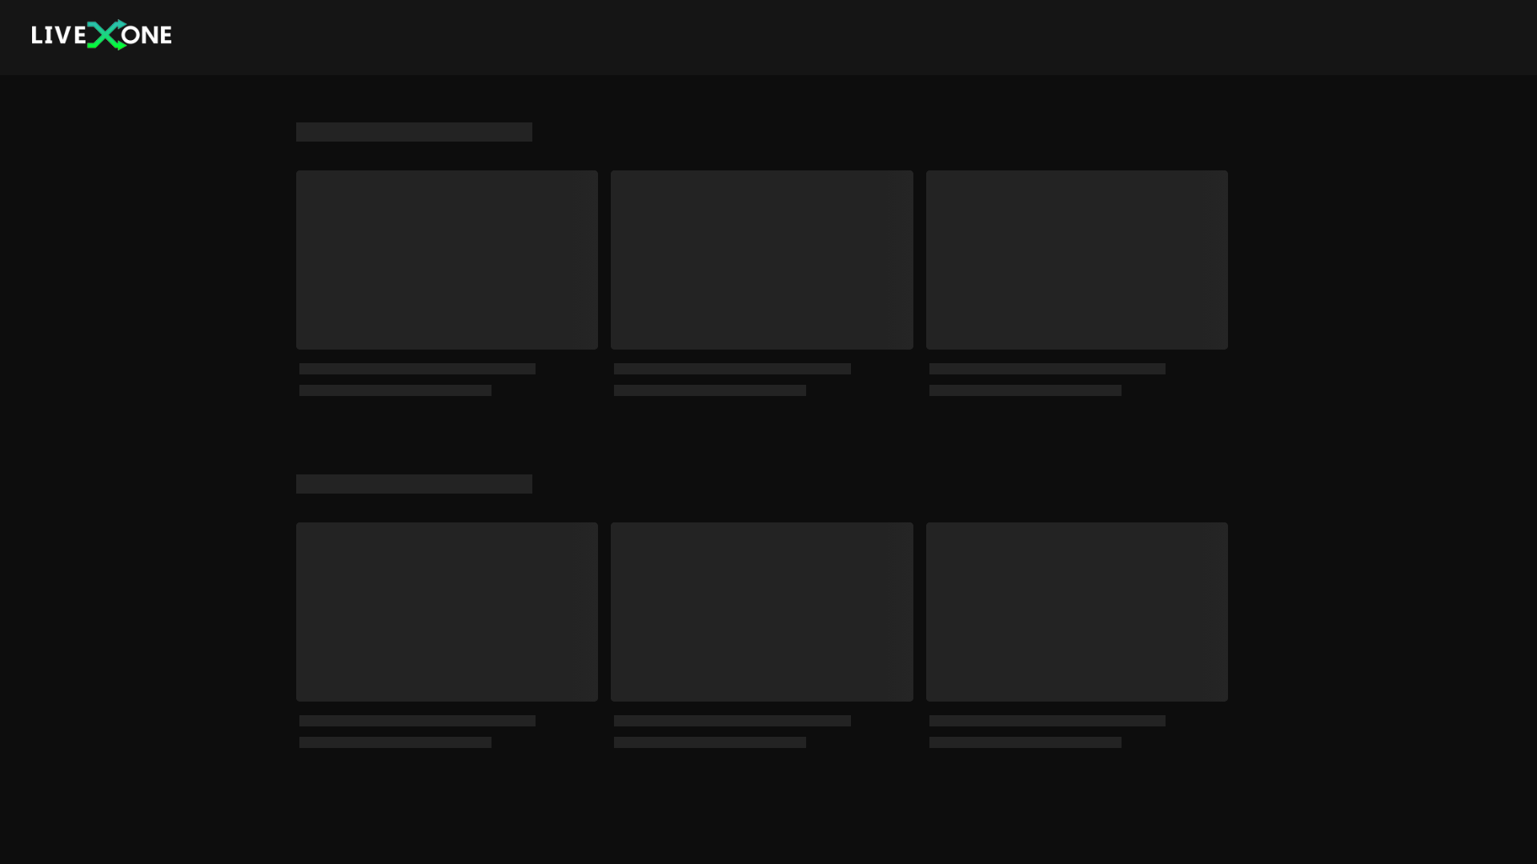  Describe the element at coordinates (1158, 824) in the screenshot. I see `LiveOne on TikTok` at that location.